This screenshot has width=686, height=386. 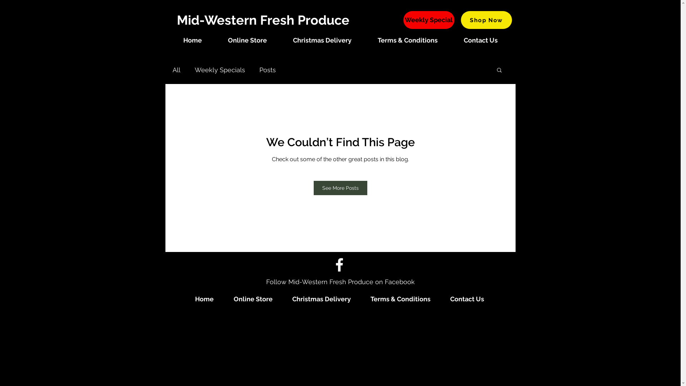 What do you see at coordinates (429, 20) in the screenshot?
I see `Weekly Special` at bounding box center [429, 20].